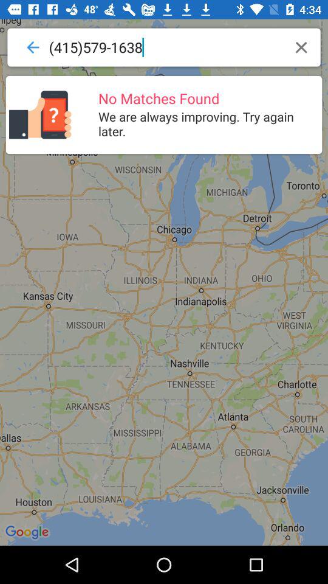 The height and width of the screenshot is (584, 328). I want to click on turn off (415)579-1638, so click(166, 47).